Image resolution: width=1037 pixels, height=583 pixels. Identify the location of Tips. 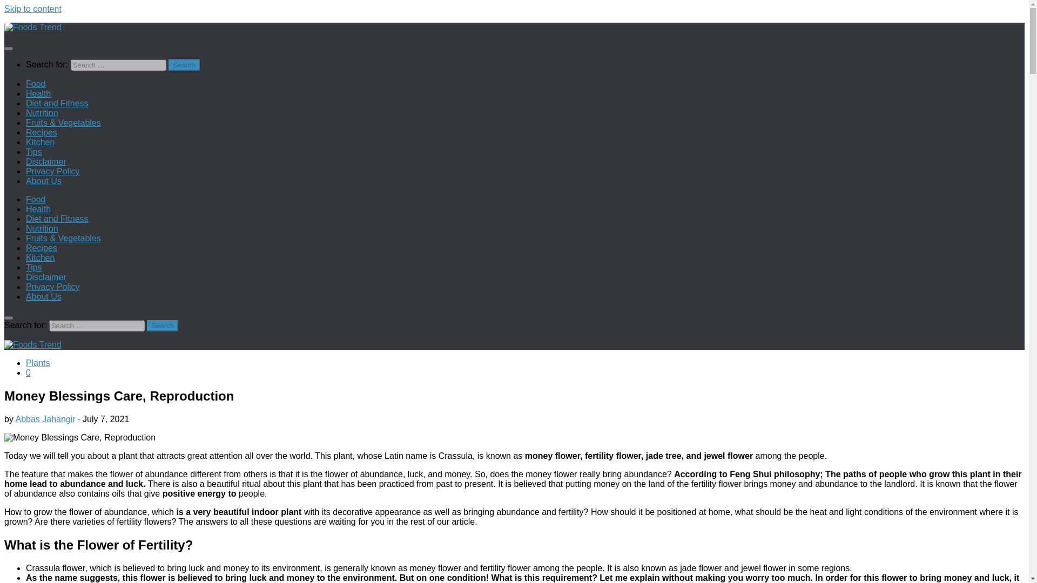
(34, 268).